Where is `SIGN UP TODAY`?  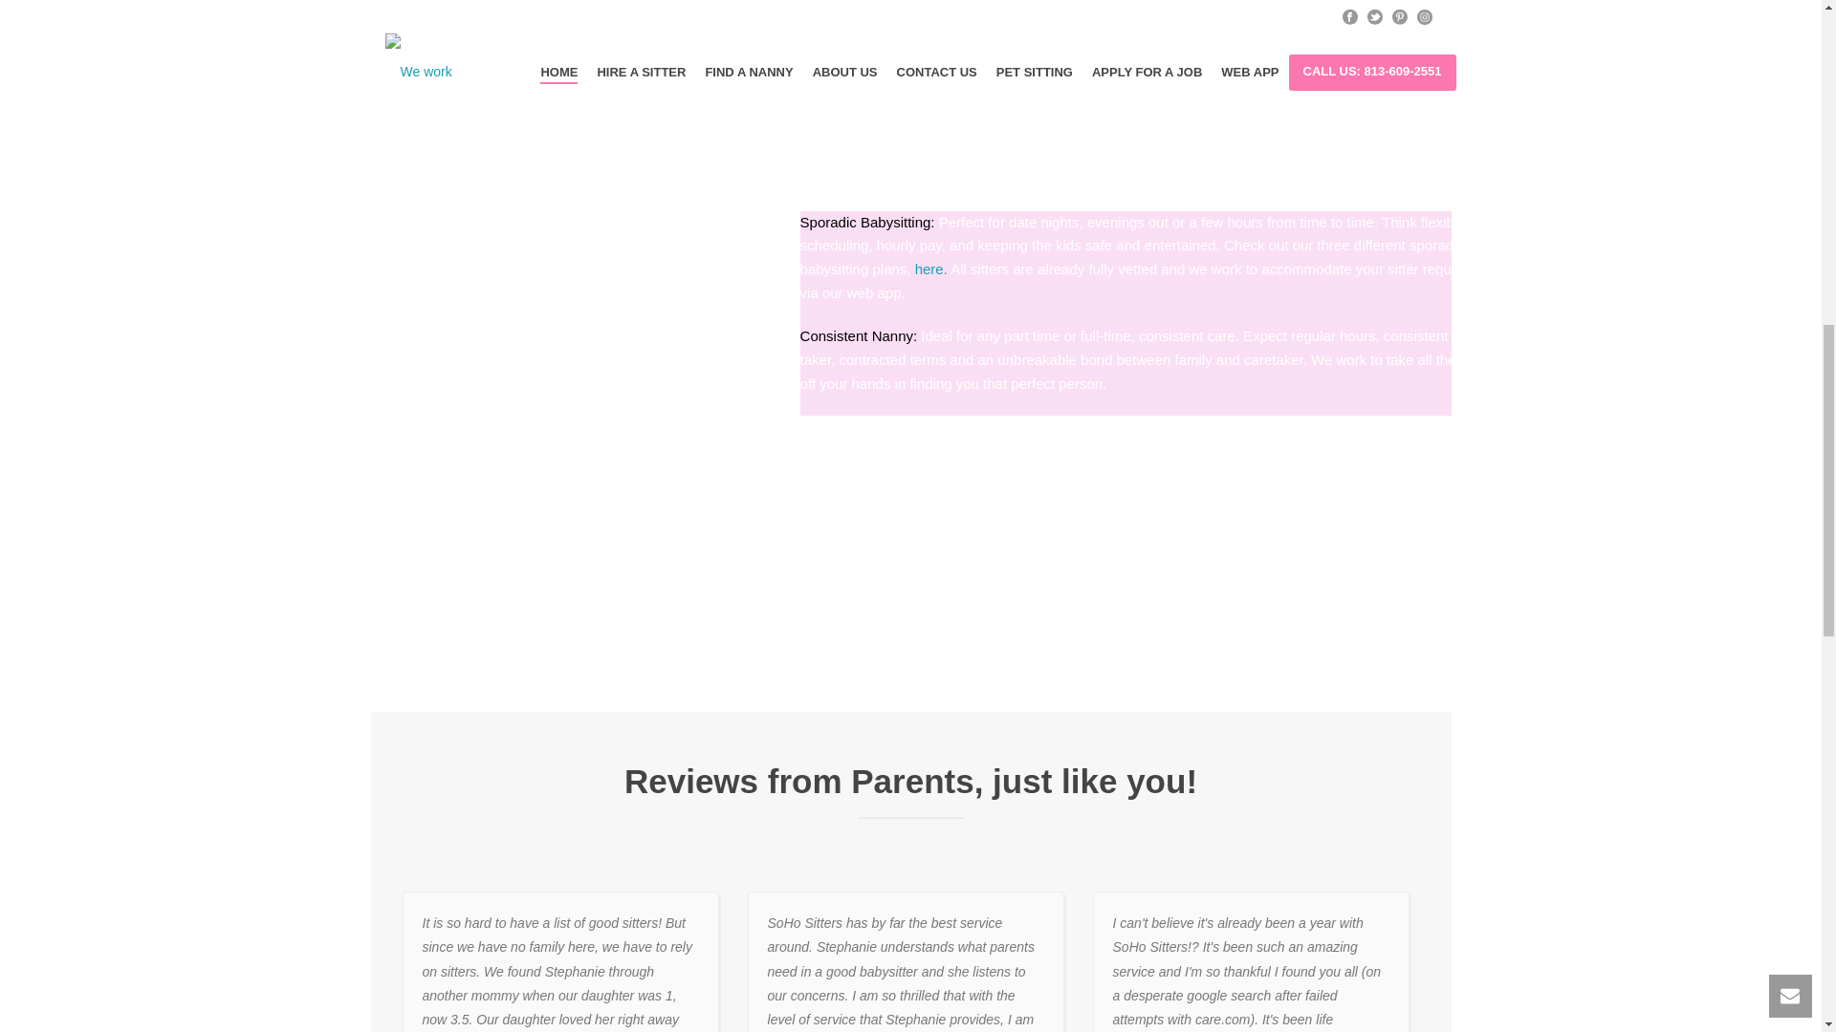 SIGN UP TODAY is located at coordinates (916, 38).